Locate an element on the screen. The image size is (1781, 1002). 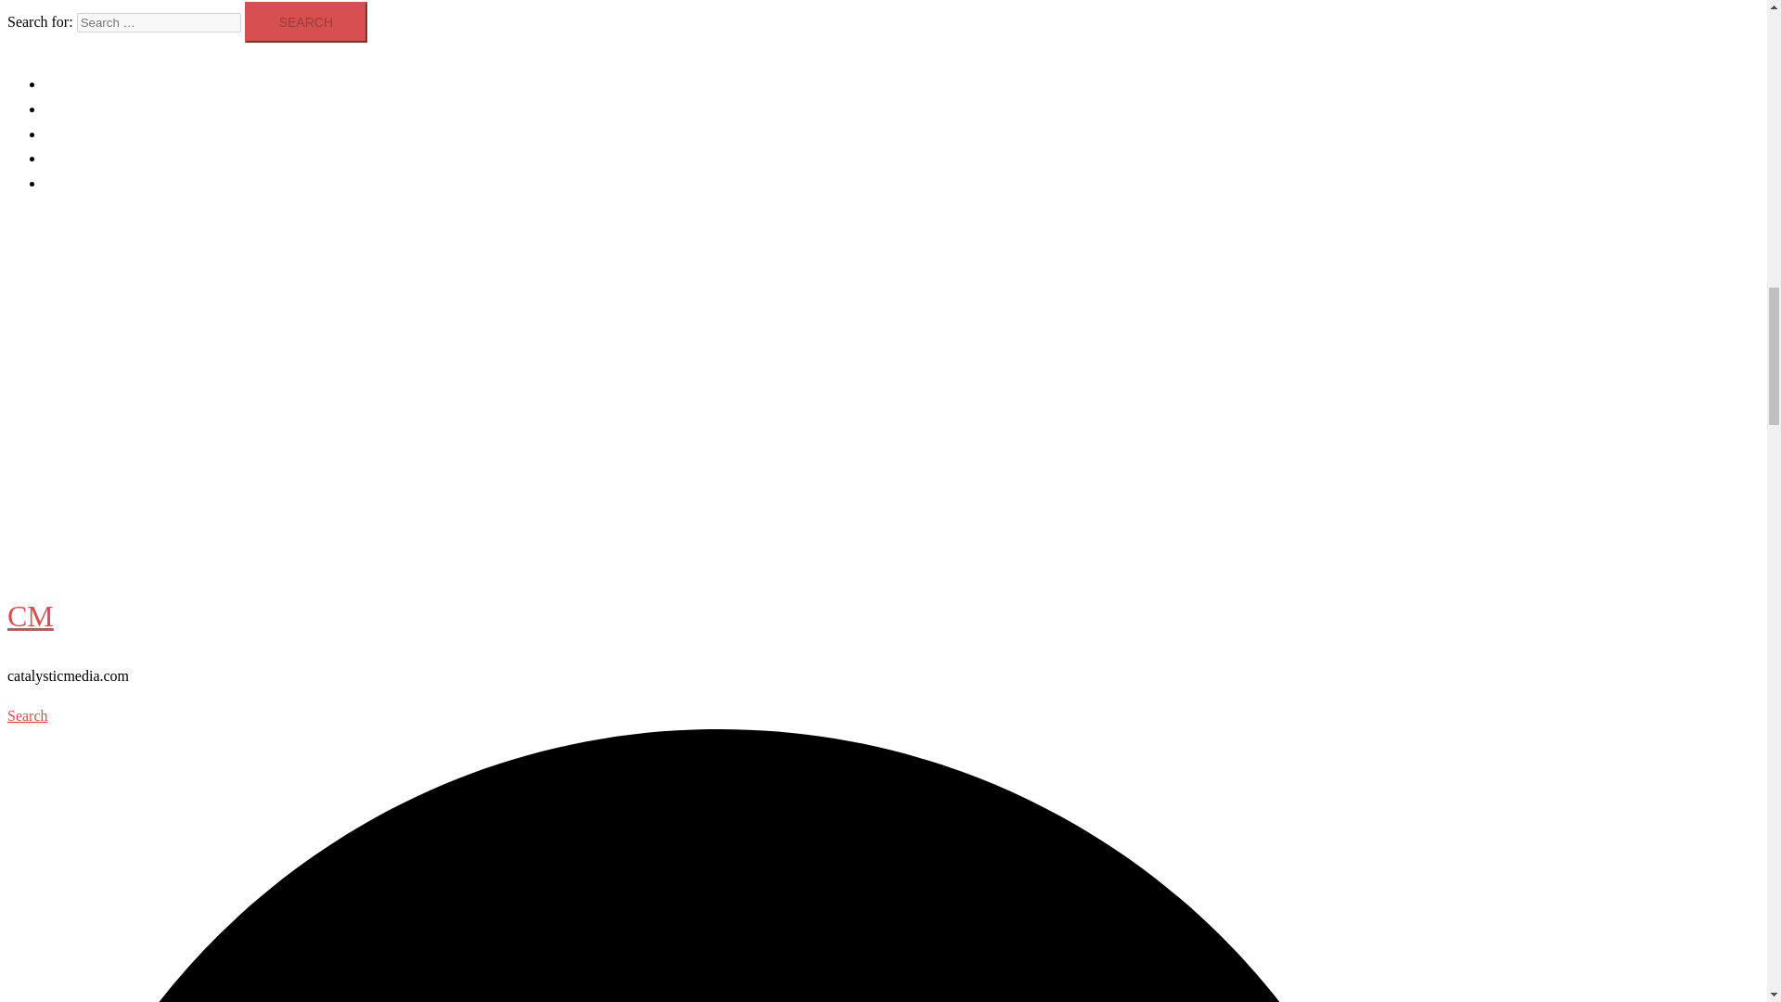
Business Plan is located at coordinates (85, 184).